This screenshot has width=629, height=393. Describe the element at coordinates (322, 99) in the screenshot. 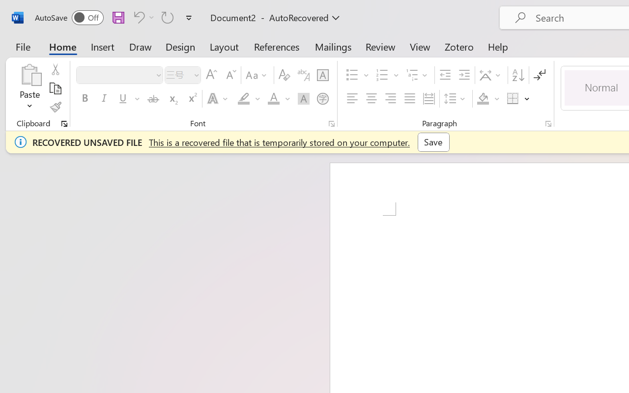

I see `Enclose Characters...` at that location.